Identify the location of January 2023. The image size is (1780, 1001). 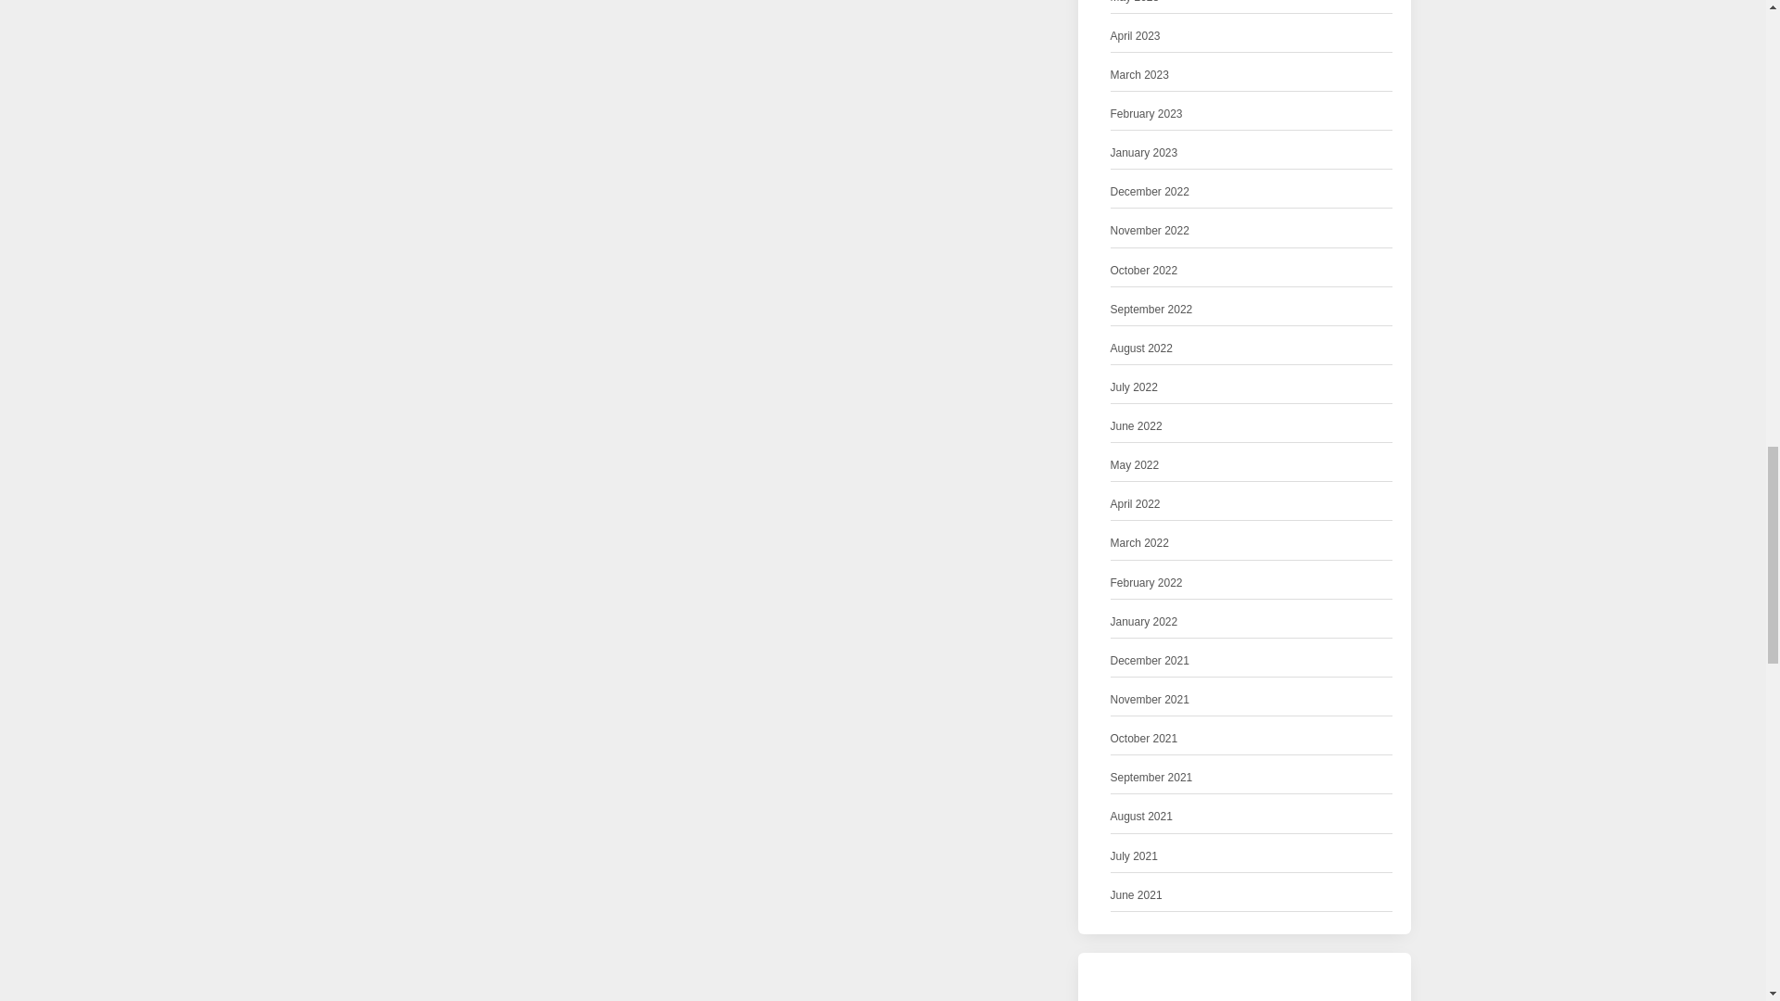
(1144, 154).